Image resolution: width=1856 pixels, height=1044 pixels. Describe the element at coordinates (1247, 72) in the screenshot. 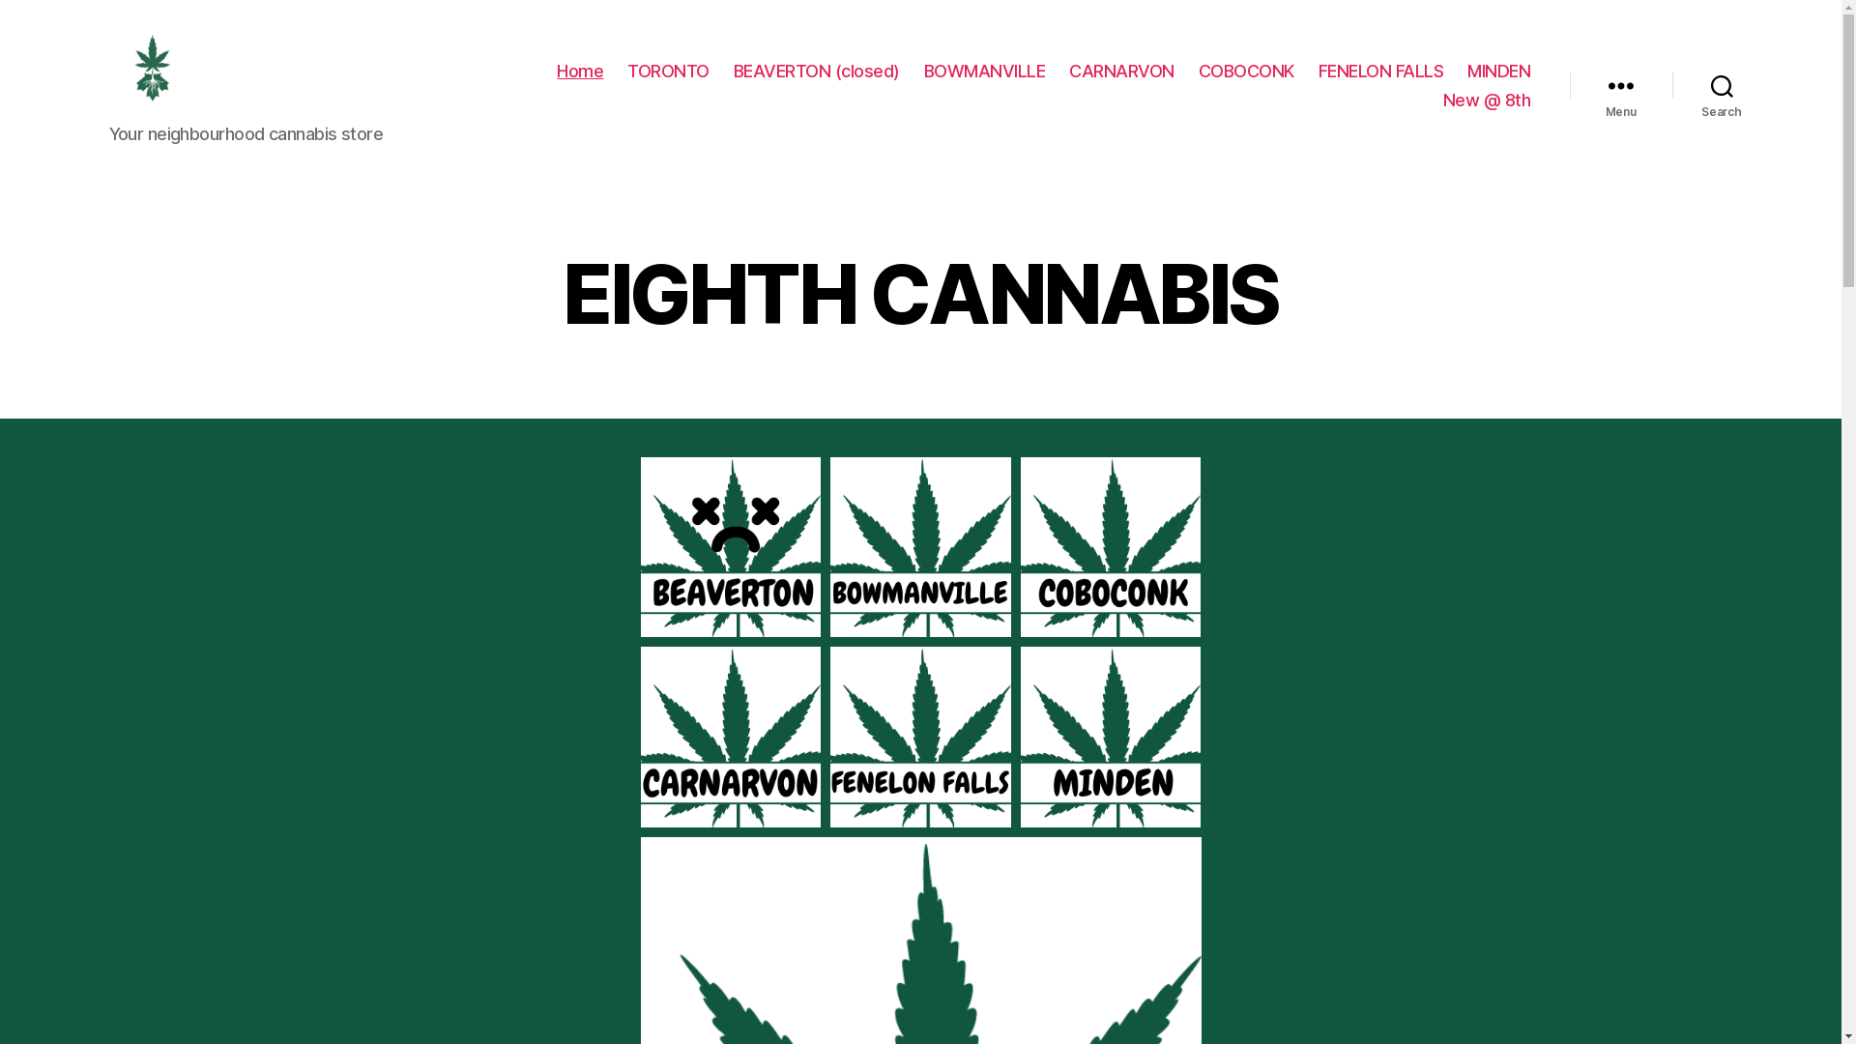

I see `COBOCONK` at that location.